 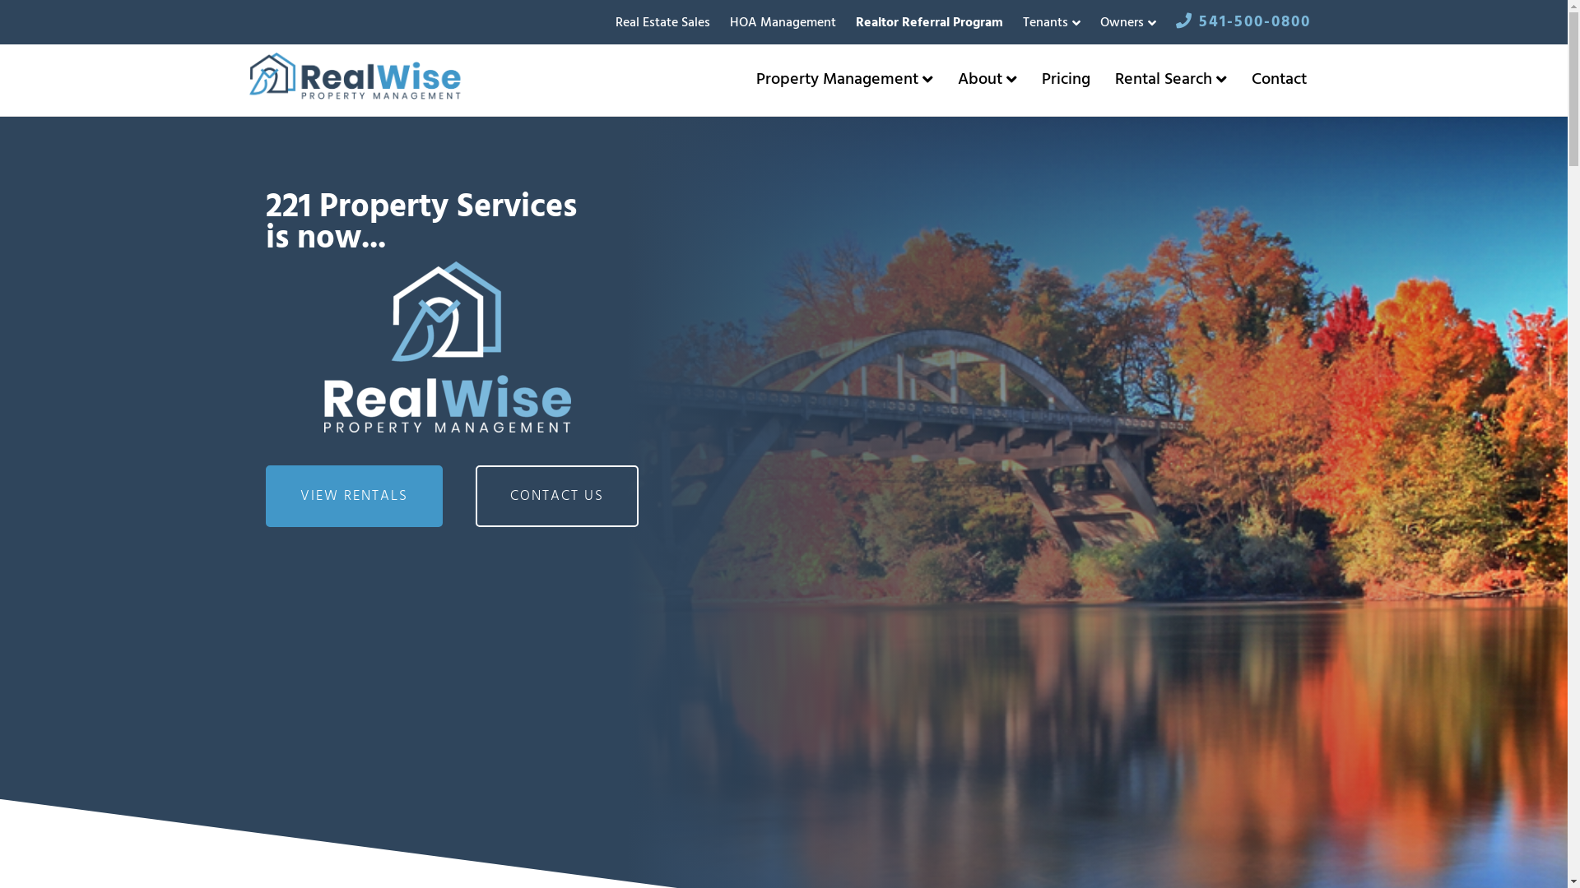 What do you see at coordinates (1279, 80) in the screenshot?
I see `Contact` at bounding box center [1279, 80].